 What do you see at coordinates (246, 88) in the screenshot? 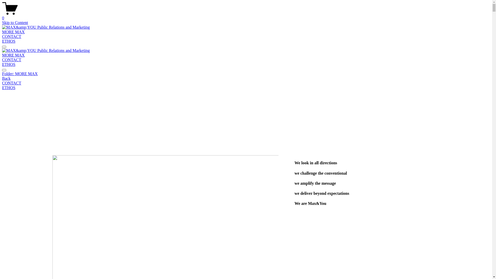
I see `ETHOS` at bounding box center [246, 88].